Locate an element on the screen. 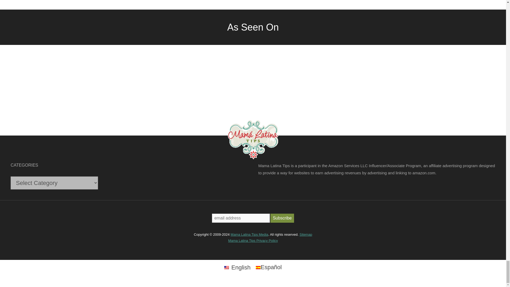  Subscribe is located at coordinates (282, 218).